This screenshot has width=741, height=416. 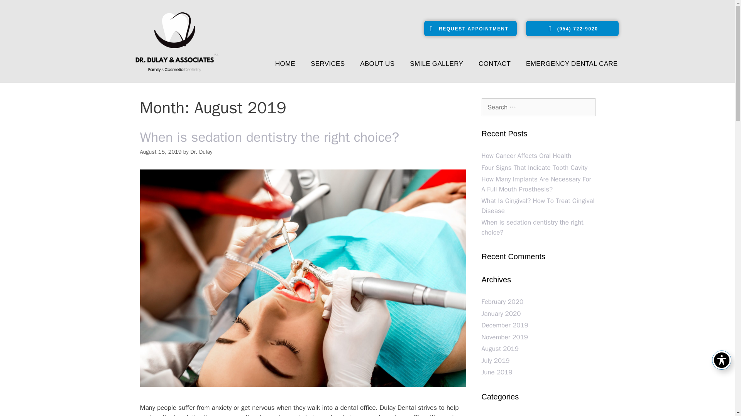 What do you see at coordinates (470, 29) in the screenshot?
I see `REQUEST APPOINTMENT` at bounding box center [470, 29].